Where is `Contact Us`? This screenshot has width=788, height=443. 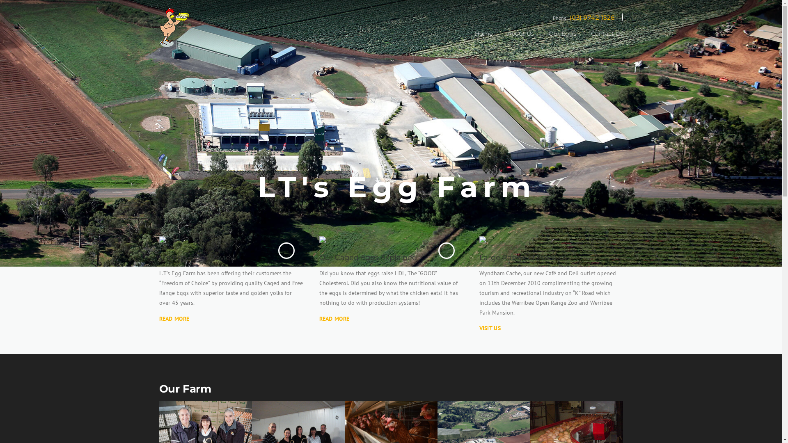
Contact Us is located at coordinates (603, 40).